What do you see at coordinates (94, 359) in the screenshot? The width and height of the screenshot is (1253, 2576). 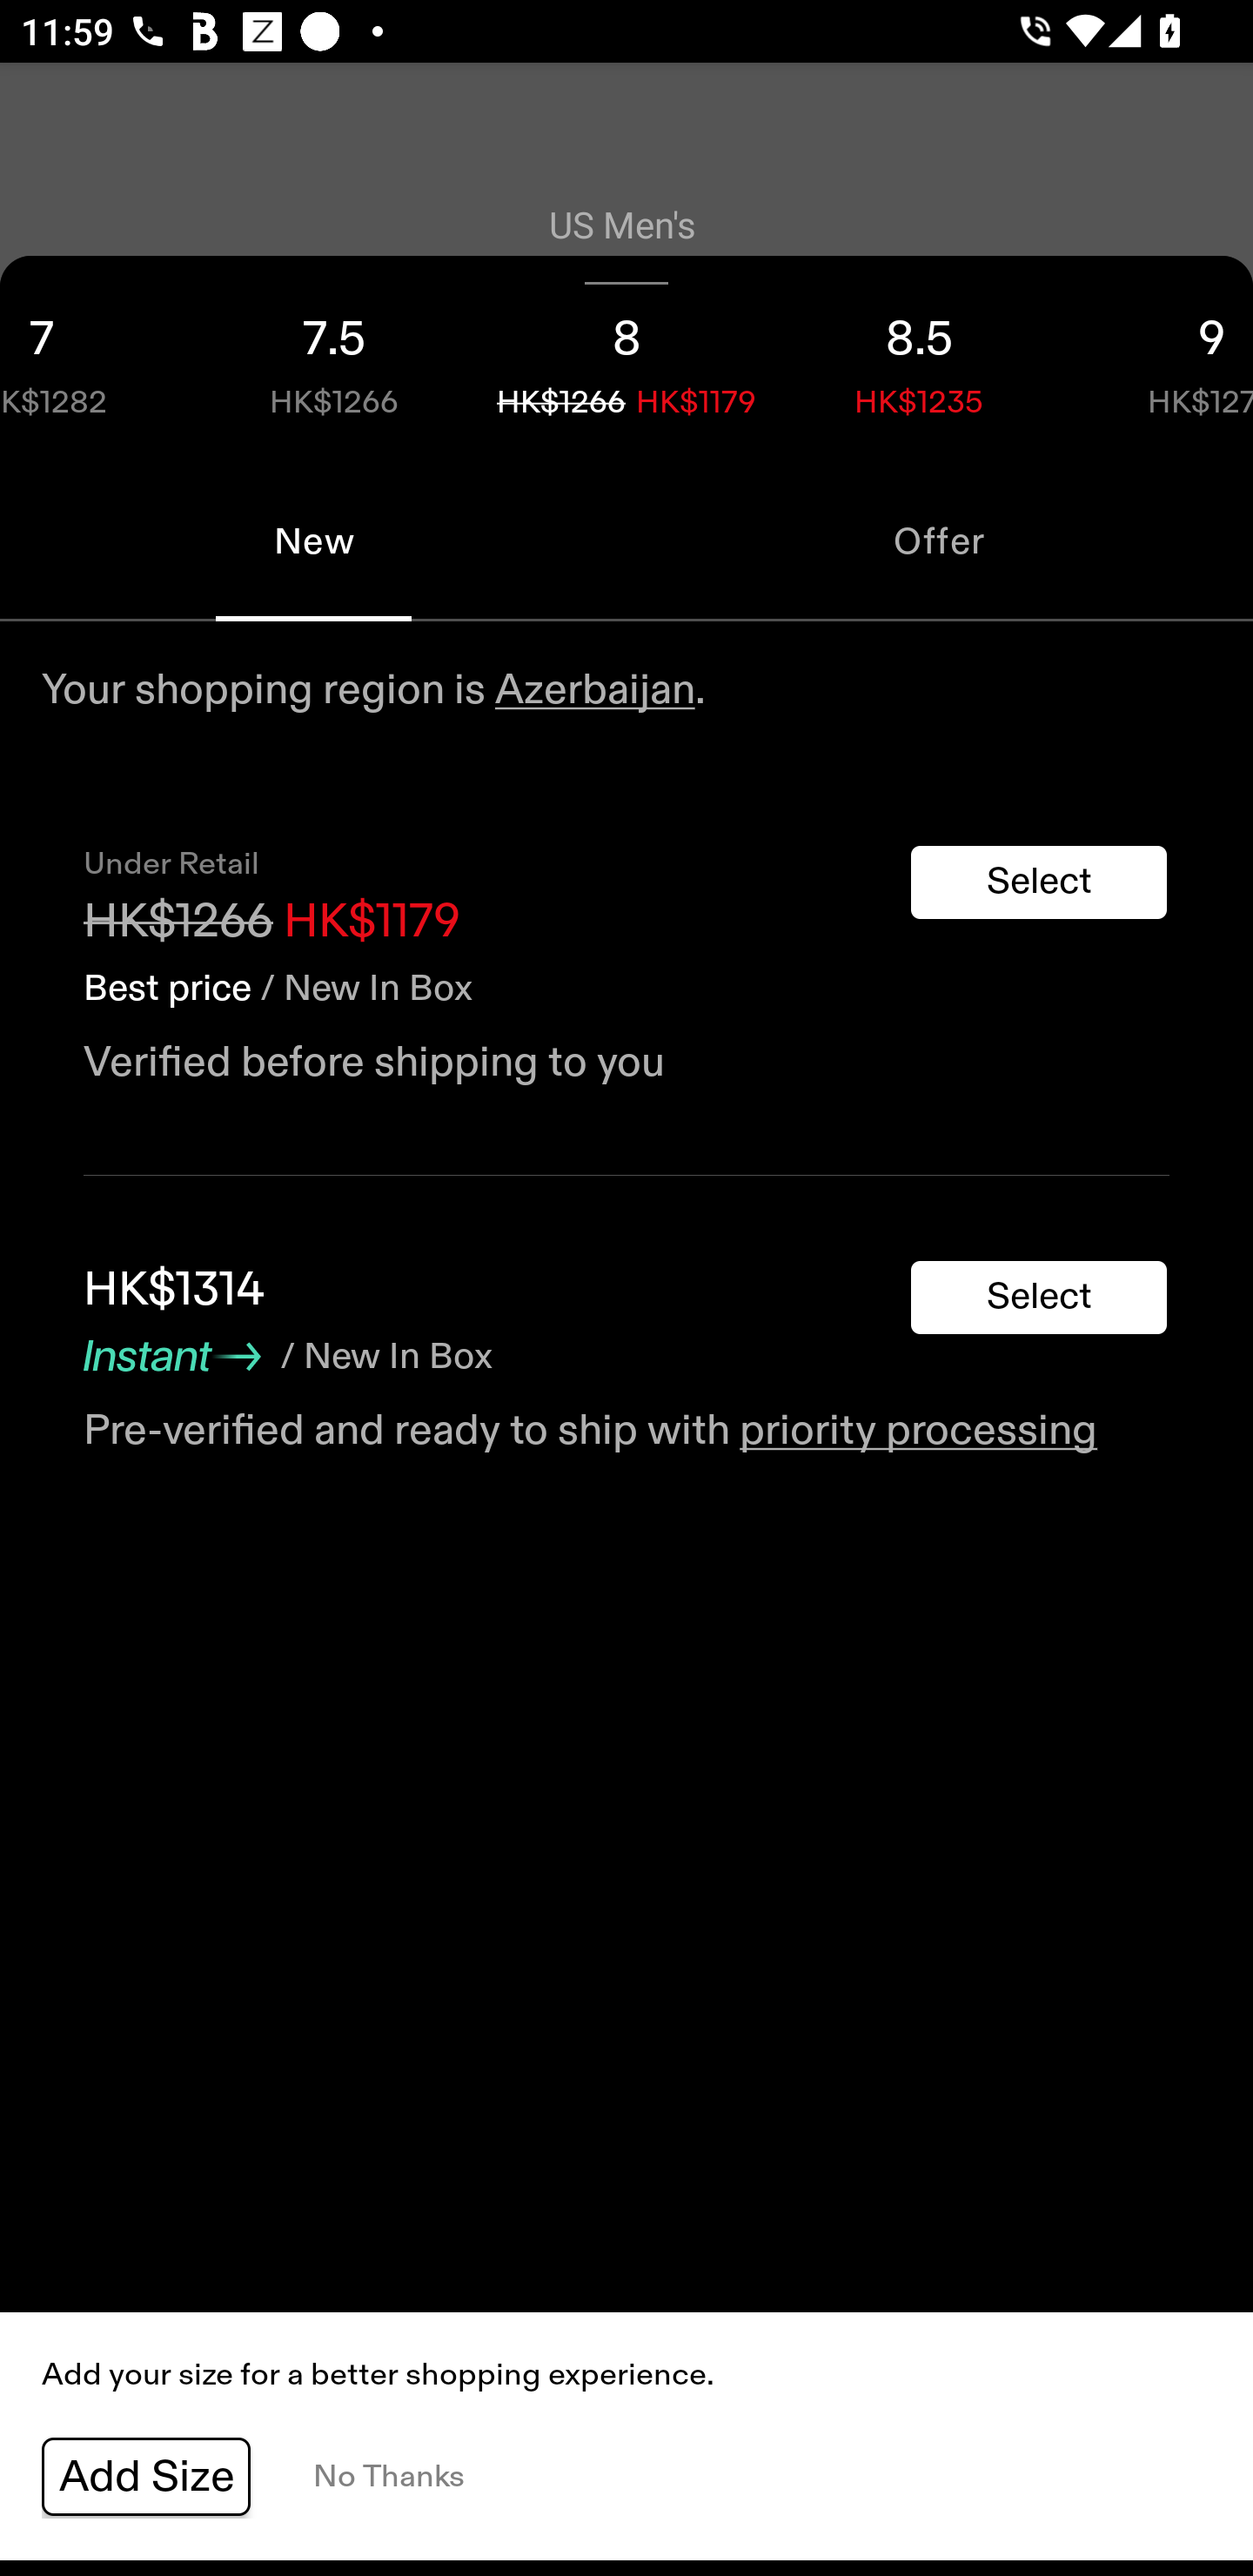 I see `7 HK$1282` at bounding box center [94, 359].